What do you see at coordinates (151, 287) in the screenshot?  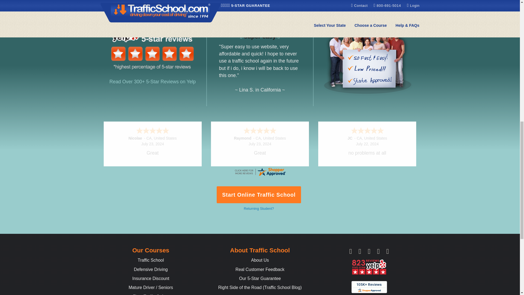 I see `Mature Driving Course for Seniors` at bounding box center [151, 287].